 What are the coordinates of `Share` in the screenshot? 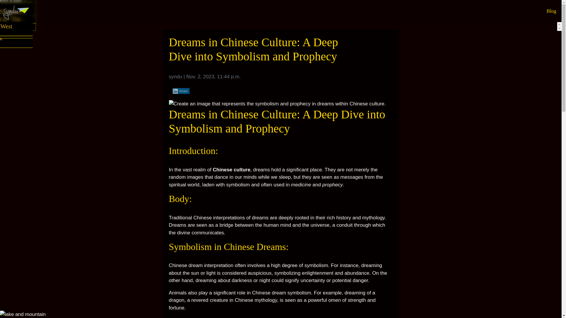 It's located at (181, 91).